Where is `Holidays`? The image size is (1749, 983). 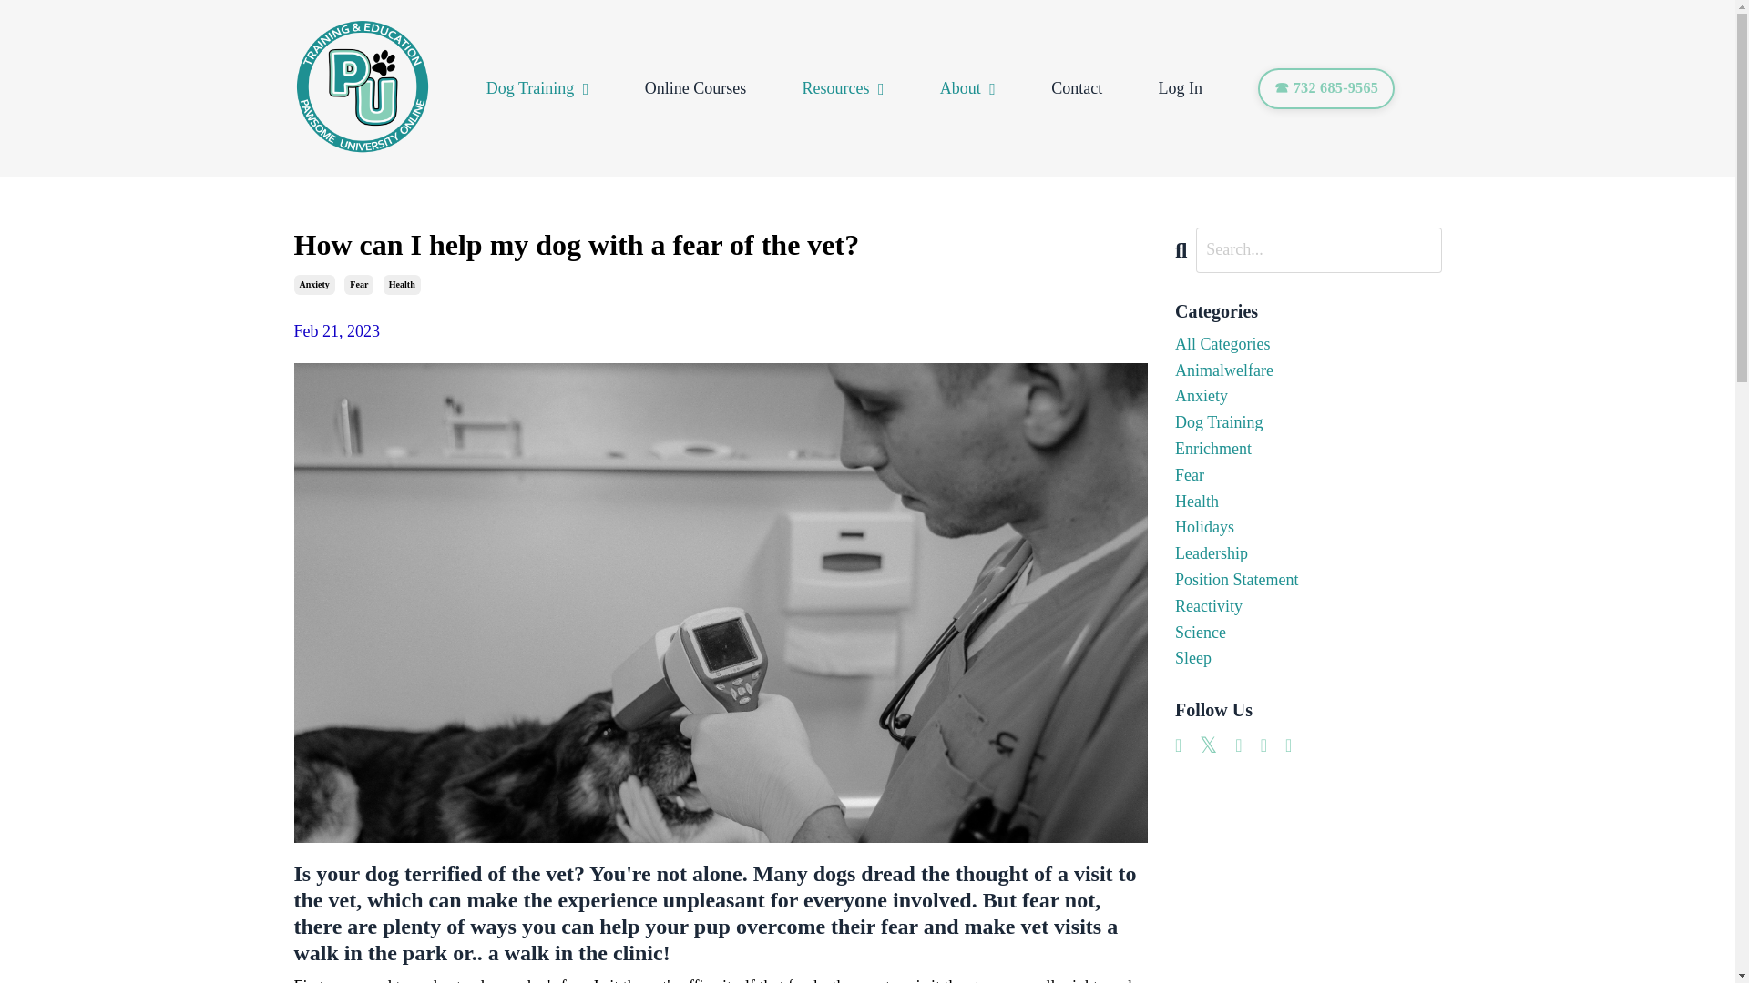 Holidays is located at coordinates (1308, 527).